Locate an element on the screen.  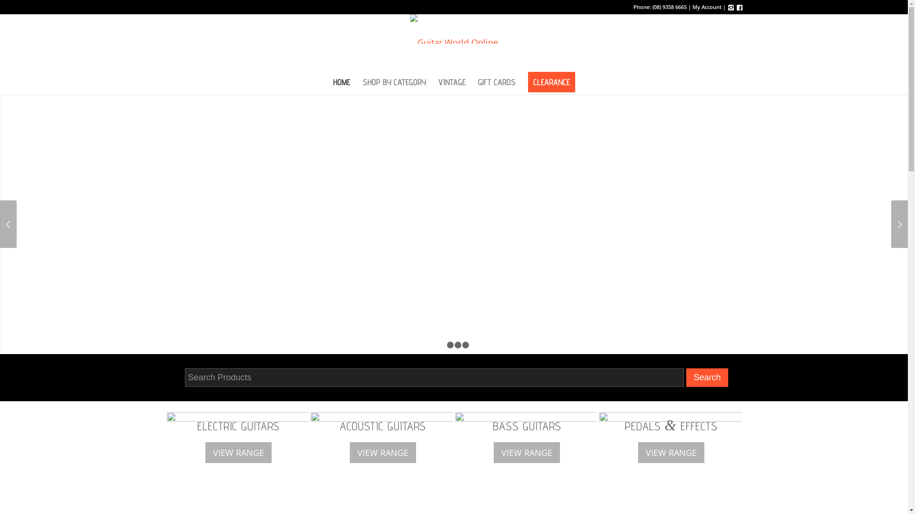
GIFT CARDS is located at coordinates (497, 82).